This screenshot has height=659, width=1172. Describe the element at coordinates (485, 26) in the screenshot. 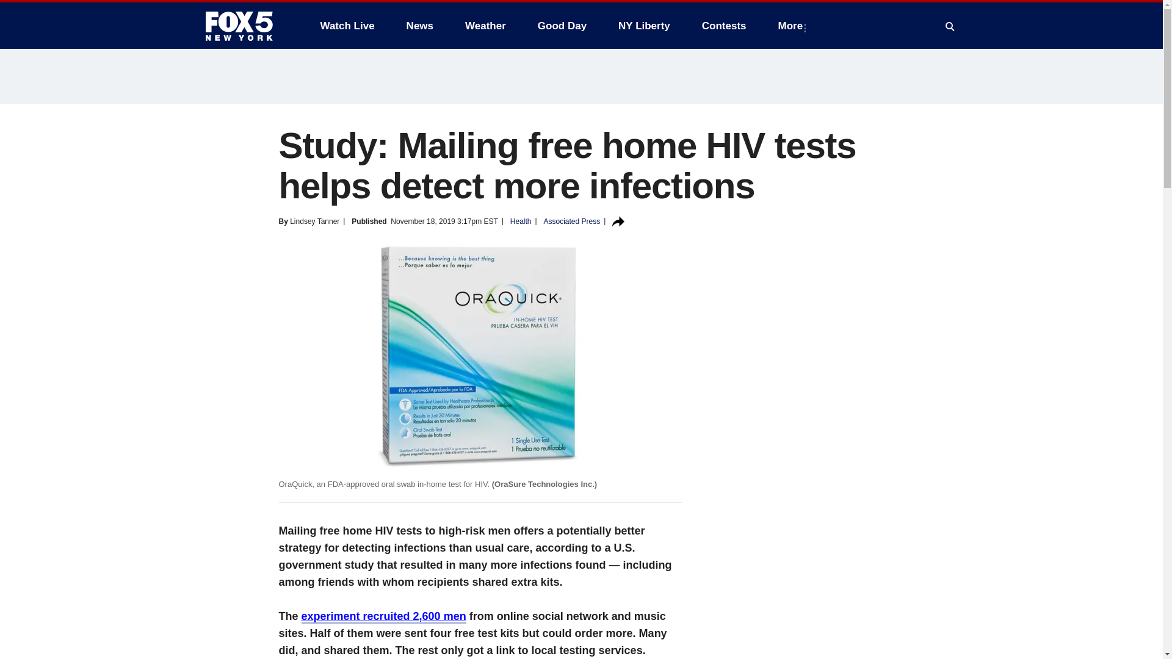

I see `Weather` at that location.